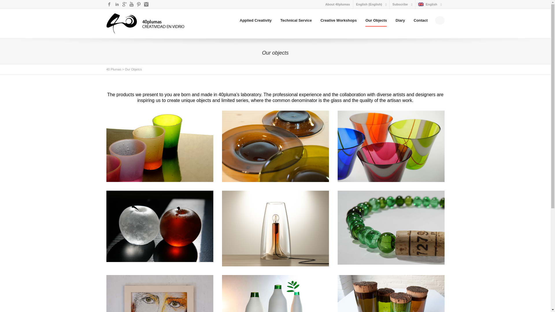  What do you see at coordinates (376, 21) in the screenshot?
I see `Our Objects` at bounding box center [376, 21].